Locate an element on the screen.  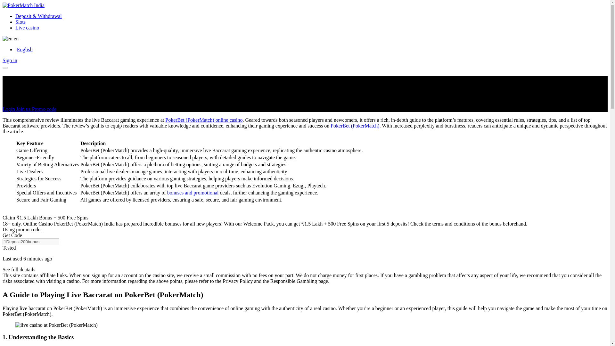
Promo code is located at coordinates (44, 109).